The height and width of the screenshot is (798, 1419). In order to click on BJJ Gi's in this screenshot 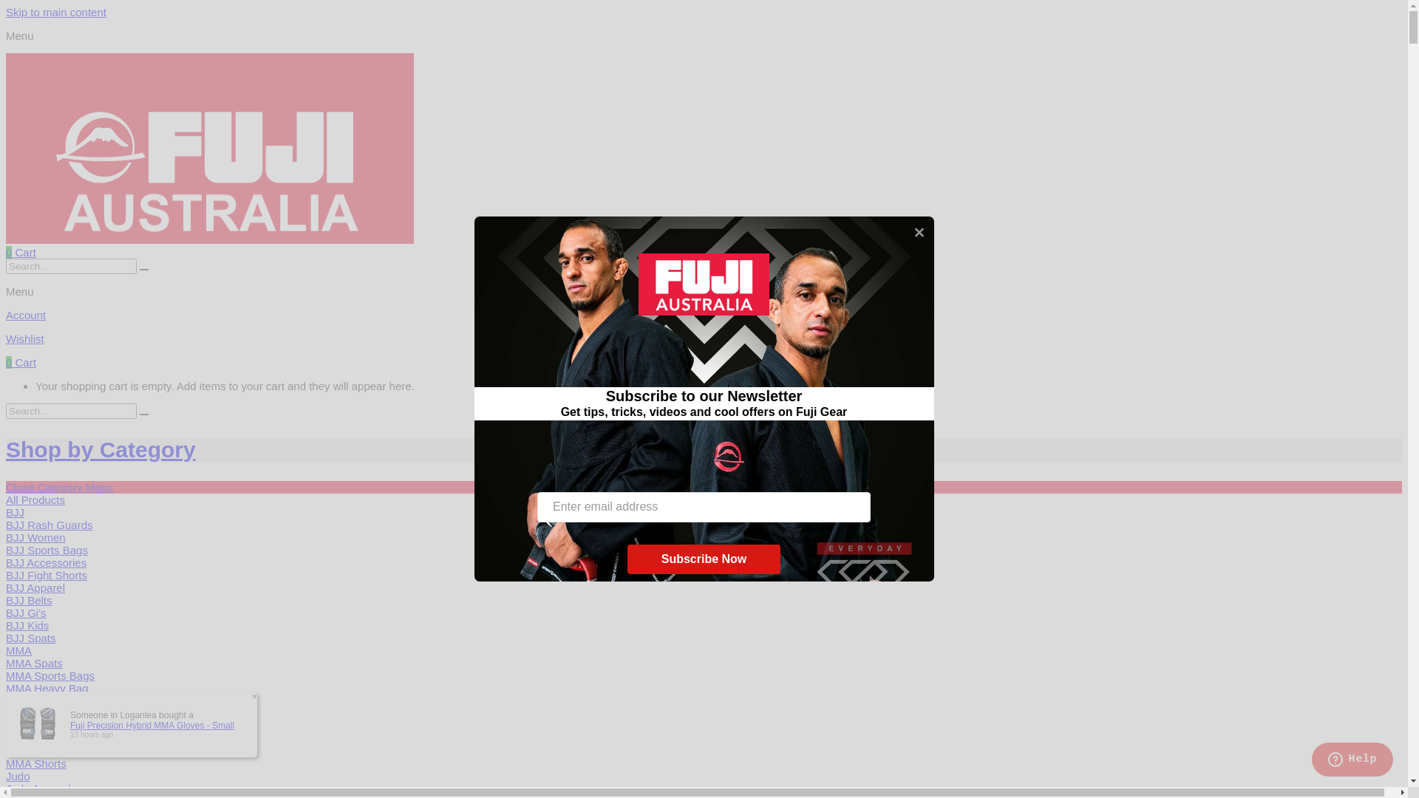, I will do `click(27, 613)`.